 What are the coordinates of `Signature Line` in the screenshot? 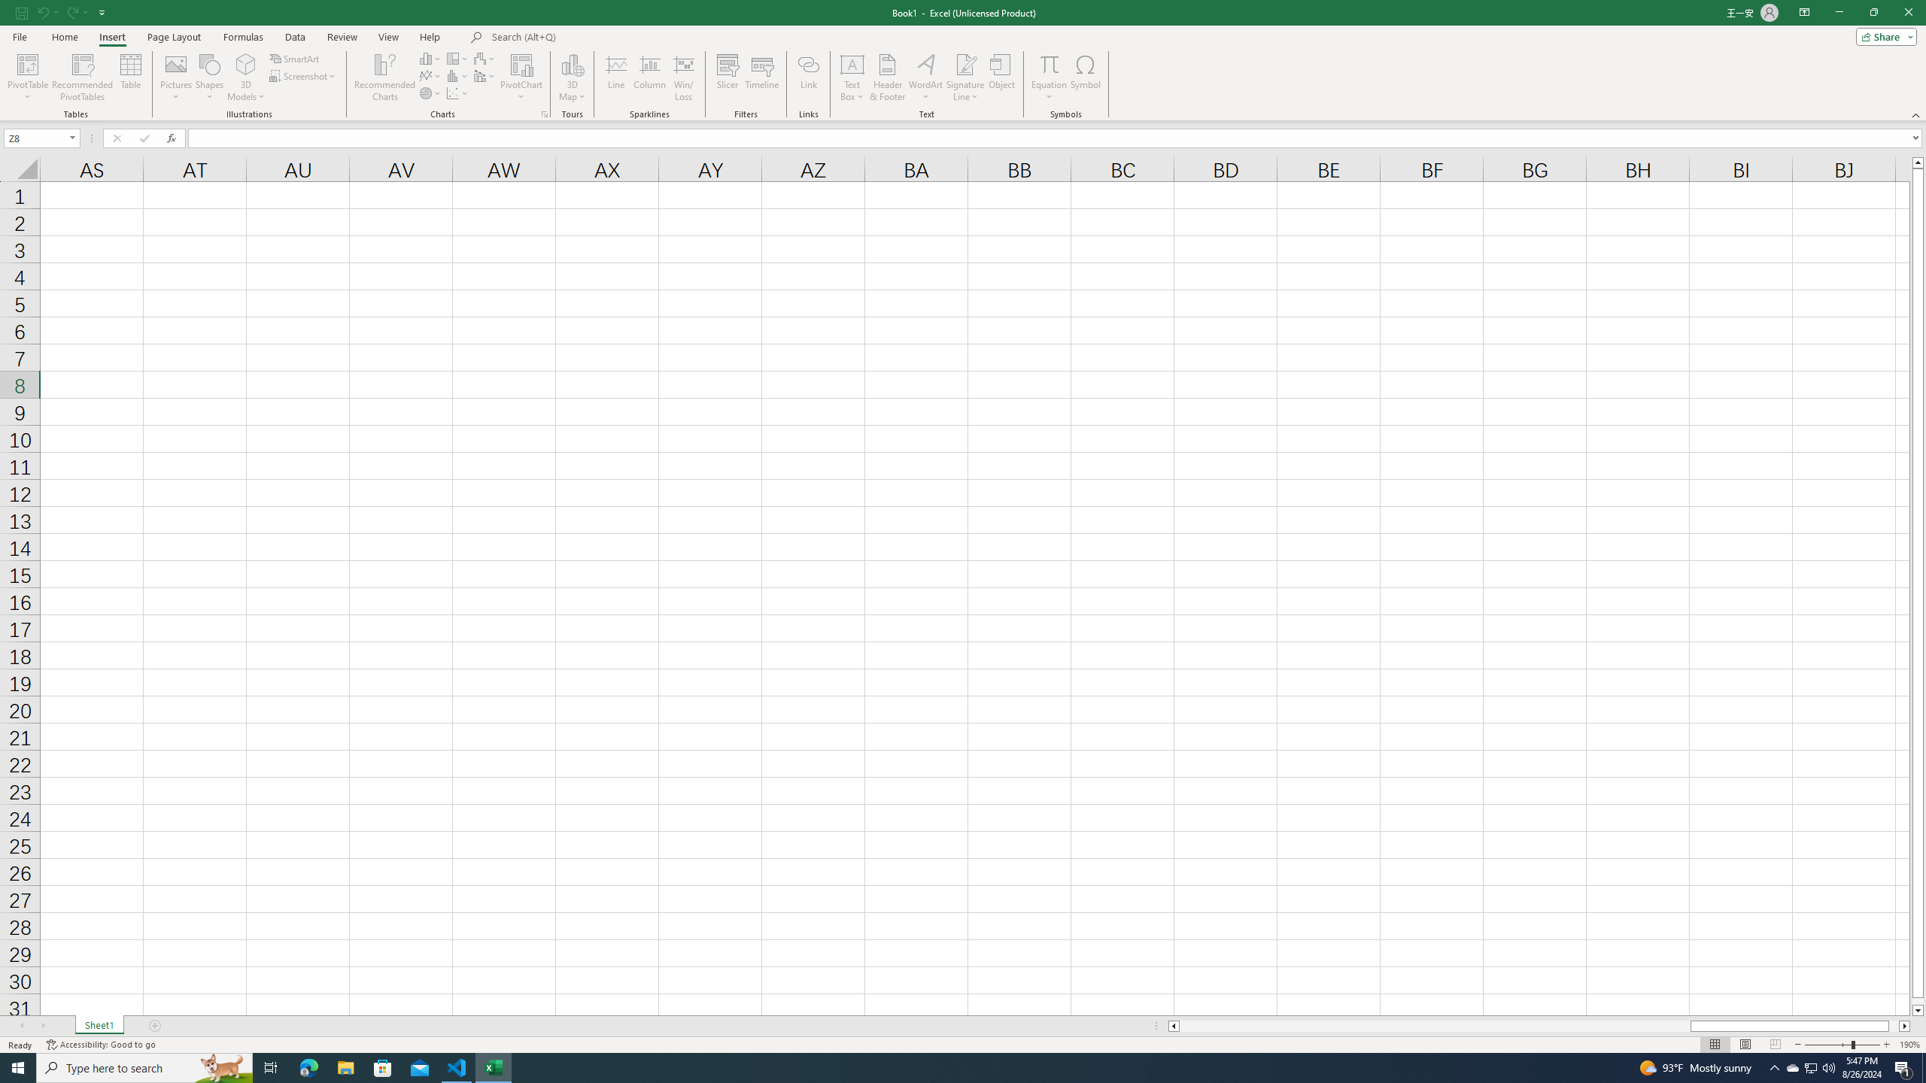 It's located at (965, 77).